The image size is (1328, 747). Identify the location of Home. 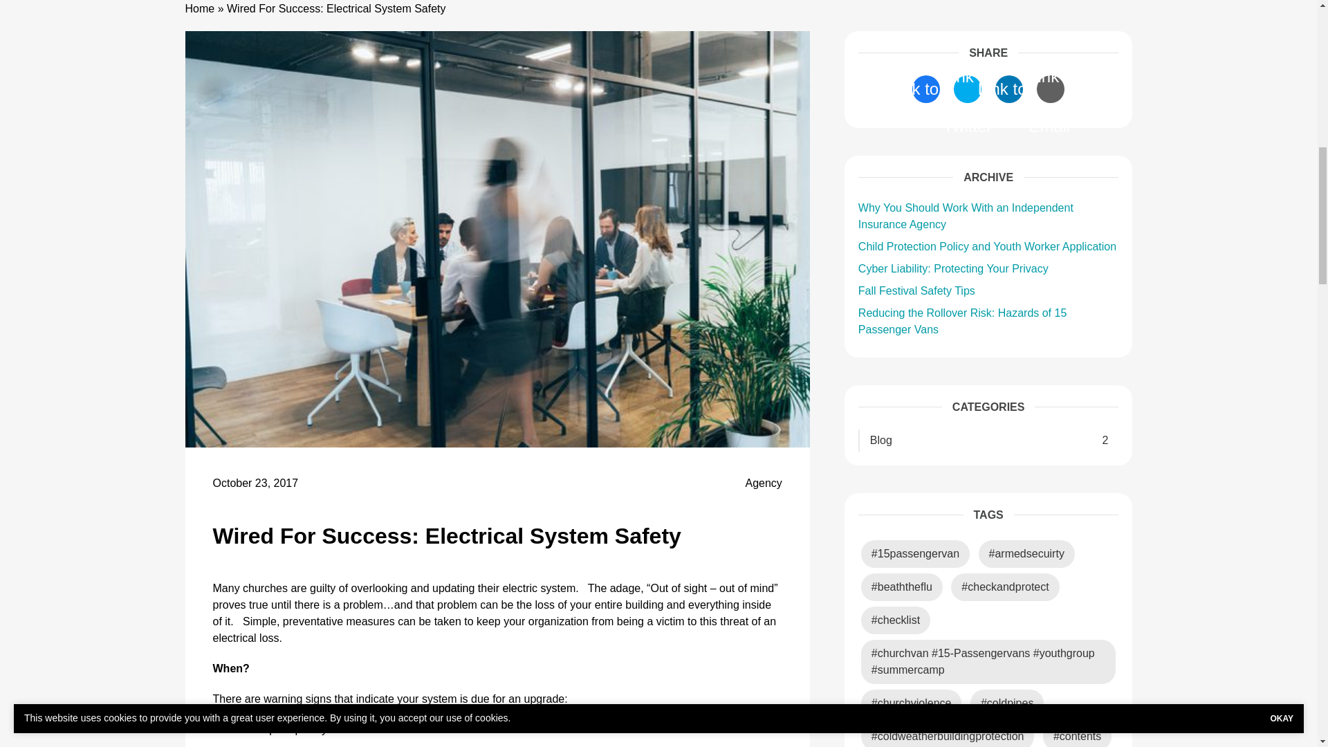
(201, 8).